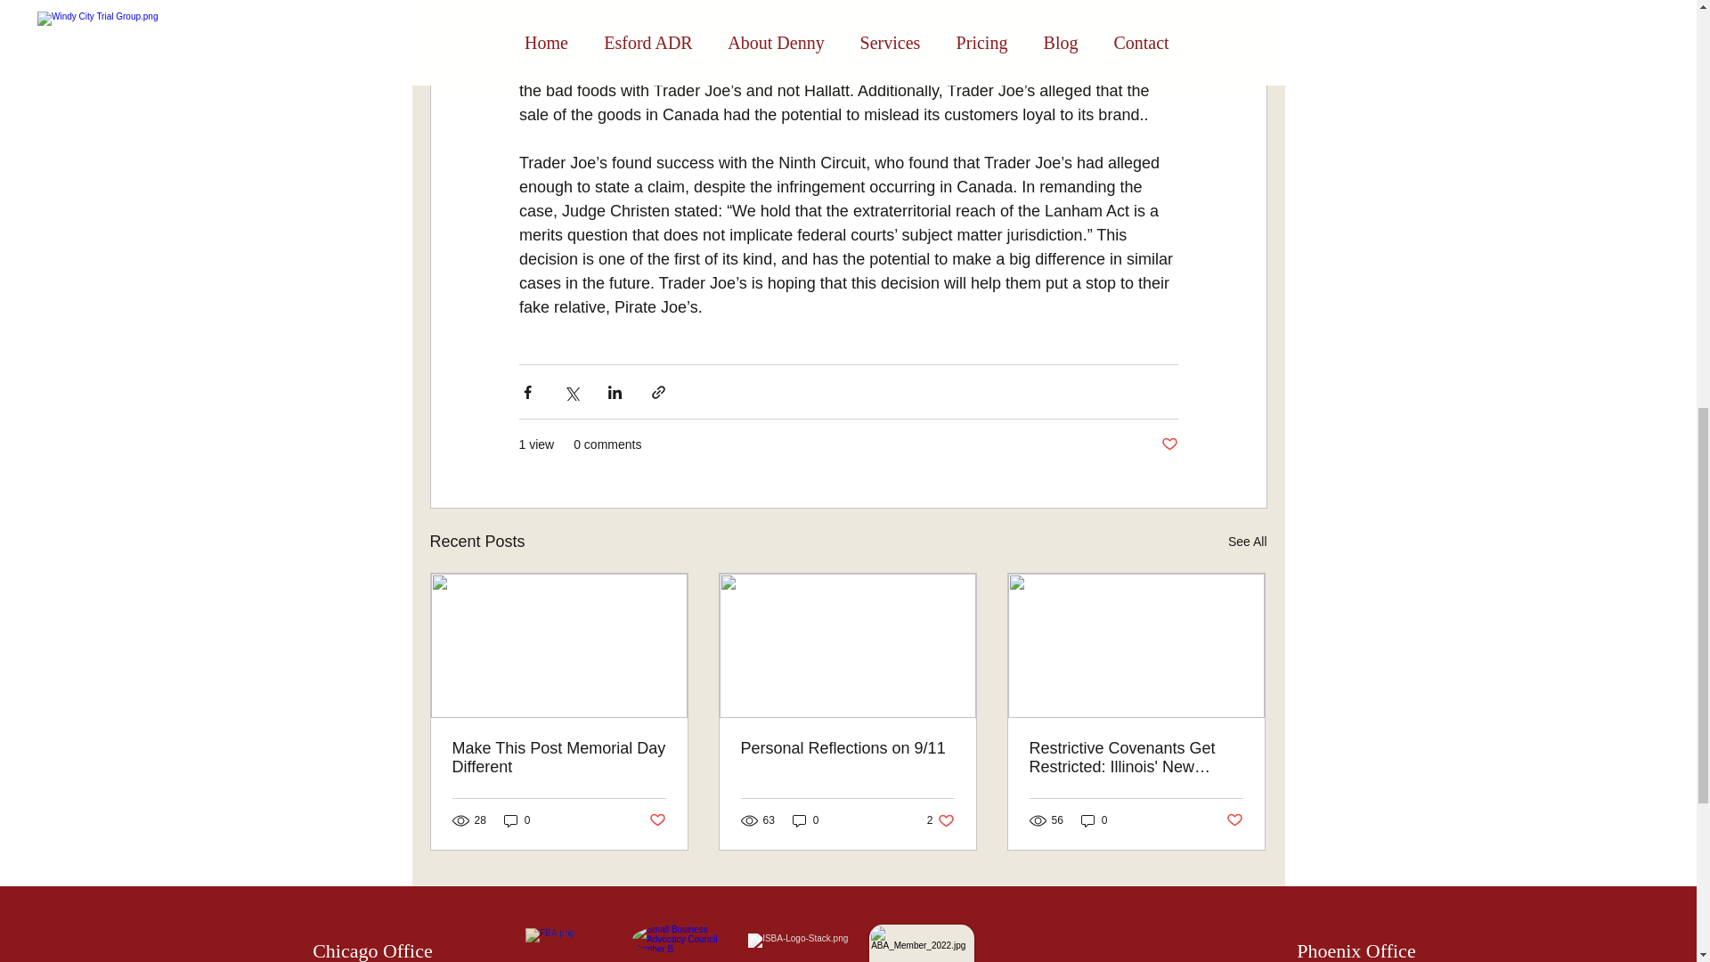 This screenshot has width=1710, height=962. I want to click on See All, so click(372, 951).